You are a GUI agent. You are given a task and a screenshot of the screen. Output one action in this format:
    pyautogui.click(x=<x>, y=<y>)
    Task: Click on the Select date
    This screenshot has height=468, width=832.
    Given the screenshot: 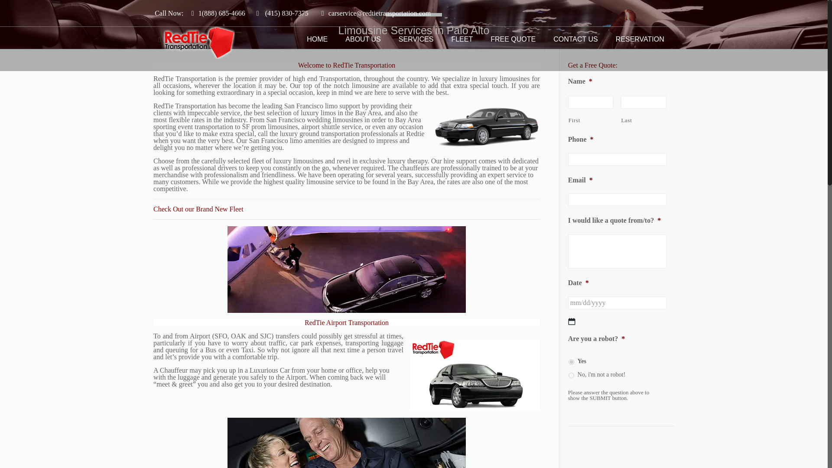 What is the action you would take?
    pyautogui.click(x=572, y=322)
    